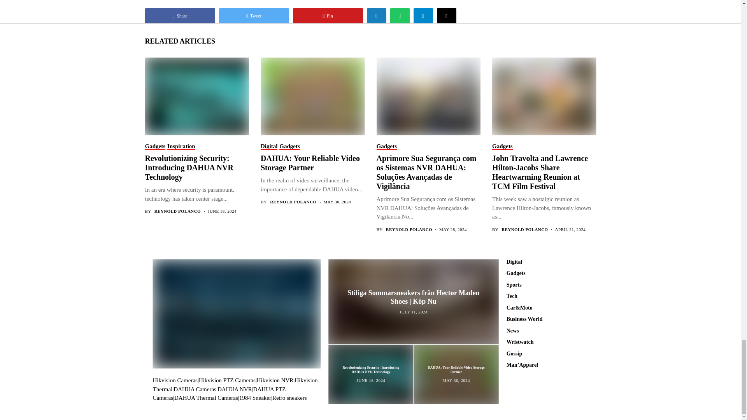 The height and width of the screenshot is (420, 747). I want to click on HIKVISION Cameras, so click(174, 380).